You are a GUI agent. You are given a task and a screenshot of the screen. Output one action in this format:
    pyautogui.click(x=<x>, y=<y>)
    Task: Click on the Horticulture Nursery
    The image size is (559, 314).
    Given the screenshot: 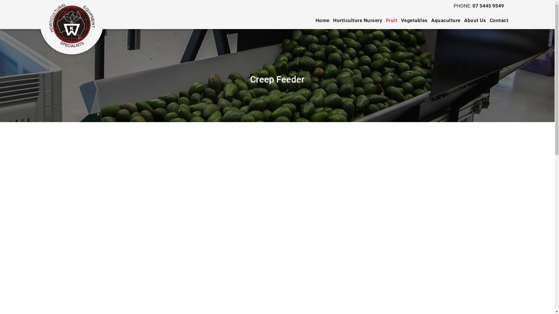 What is the action you would take?
    pyautogui.click(x=358, y=20)
    